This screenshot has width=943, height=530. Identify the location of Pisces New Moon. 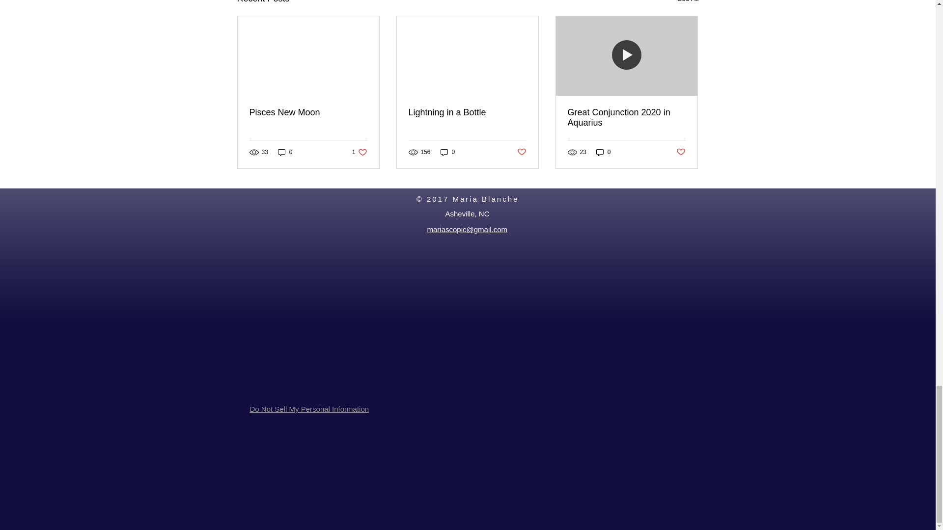
(308, 112).